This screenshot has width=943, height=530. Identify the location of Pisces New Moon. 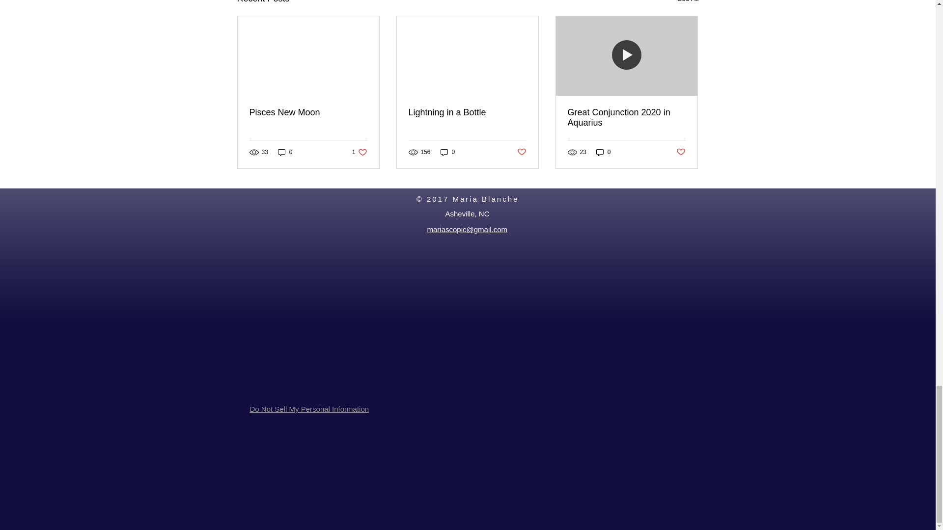
(308, 112).